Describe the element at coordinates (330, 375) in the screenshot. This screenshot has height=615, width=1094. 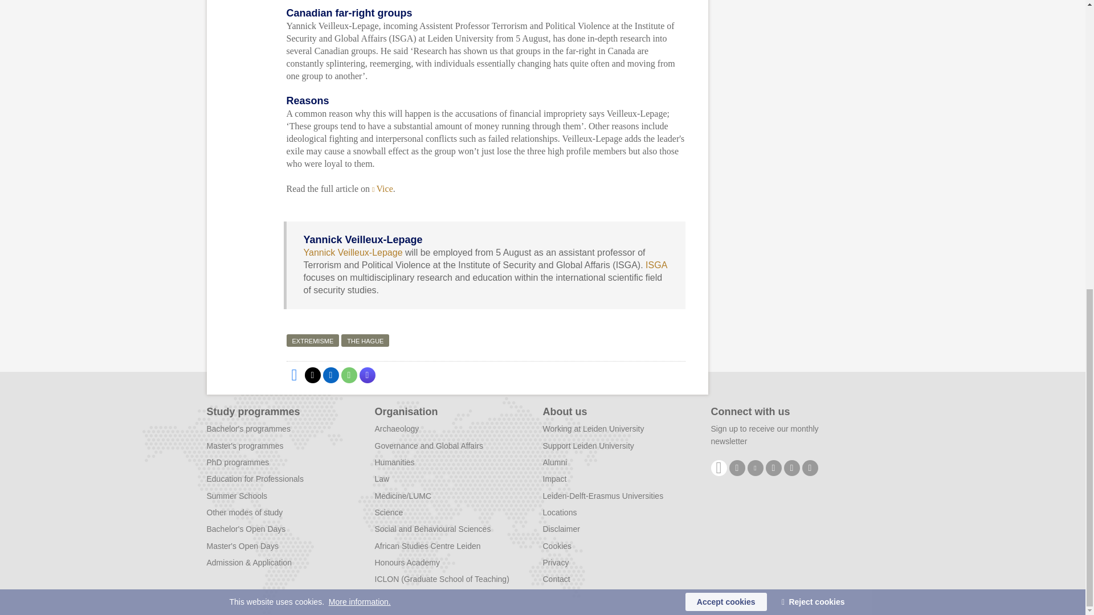
I see `Share on LinkedIn` at that location.